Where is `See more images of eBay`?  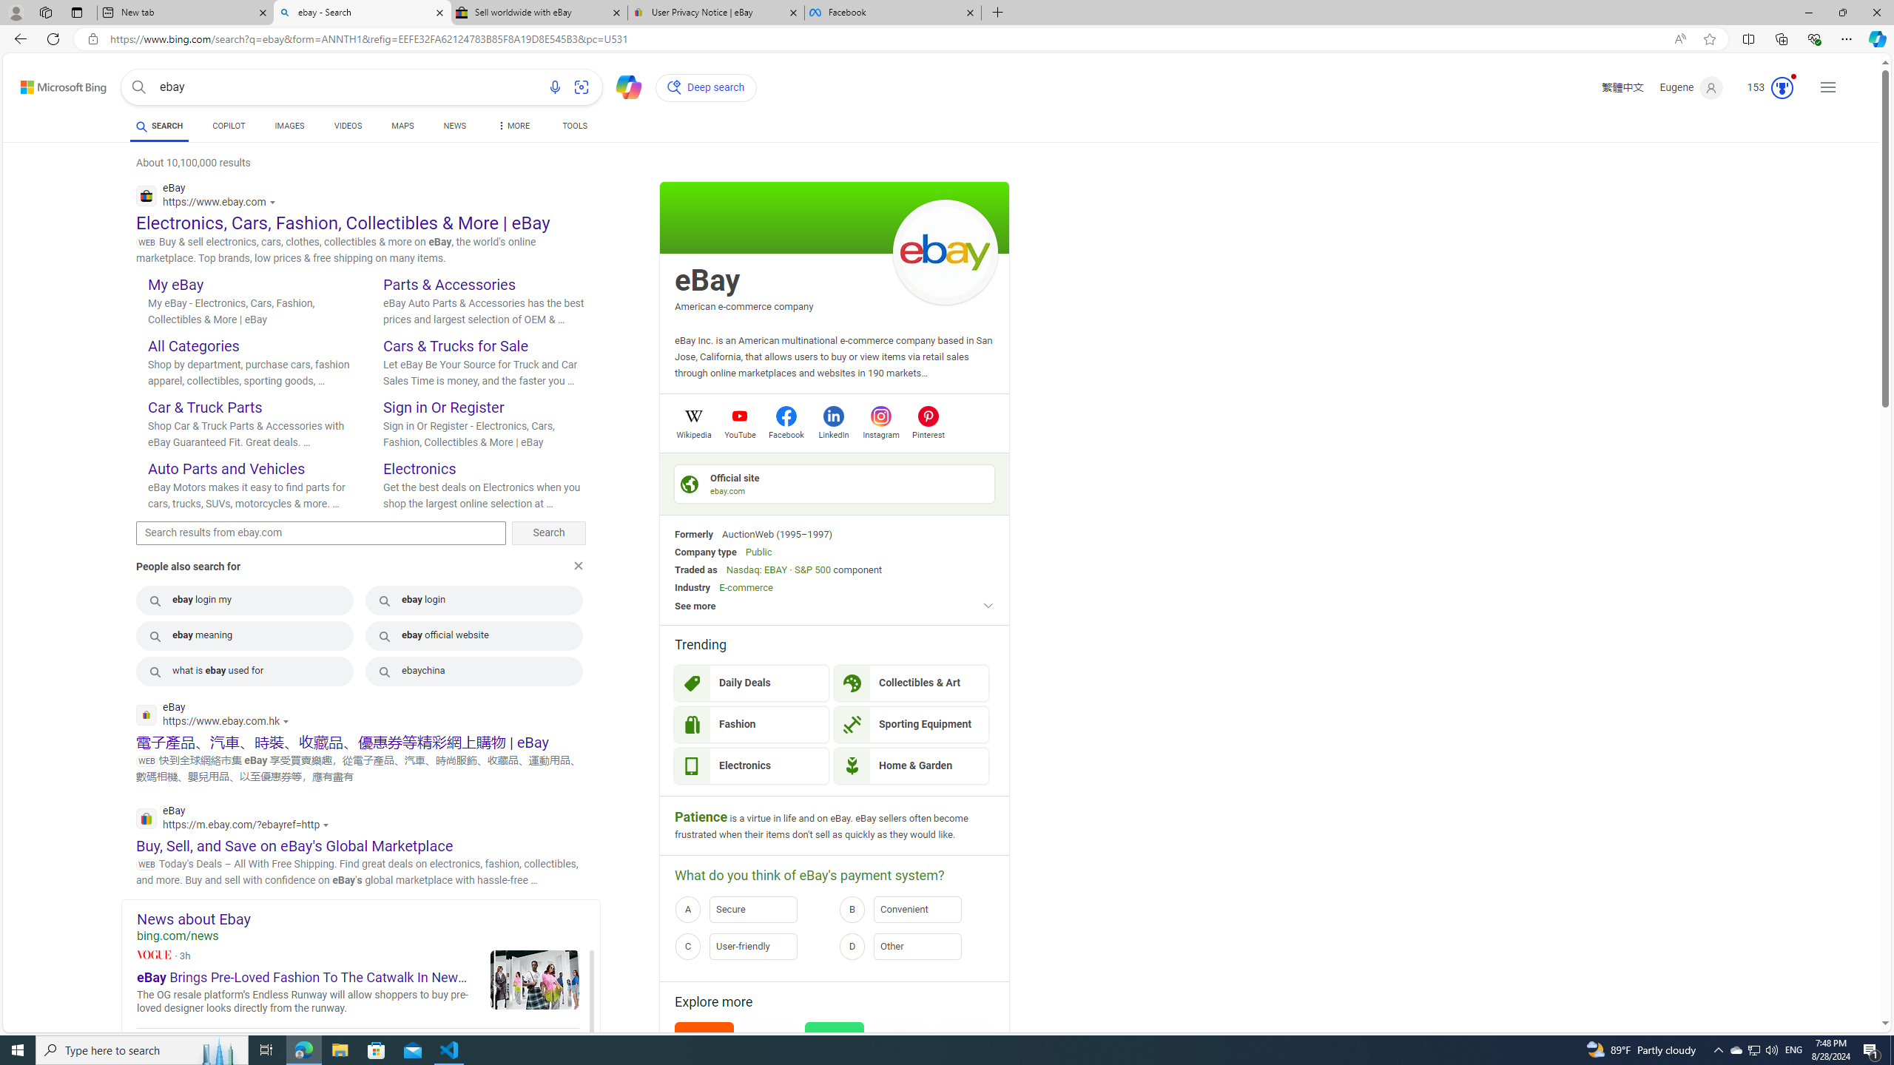
See more images of eBay is located at coordinates (945, 251).